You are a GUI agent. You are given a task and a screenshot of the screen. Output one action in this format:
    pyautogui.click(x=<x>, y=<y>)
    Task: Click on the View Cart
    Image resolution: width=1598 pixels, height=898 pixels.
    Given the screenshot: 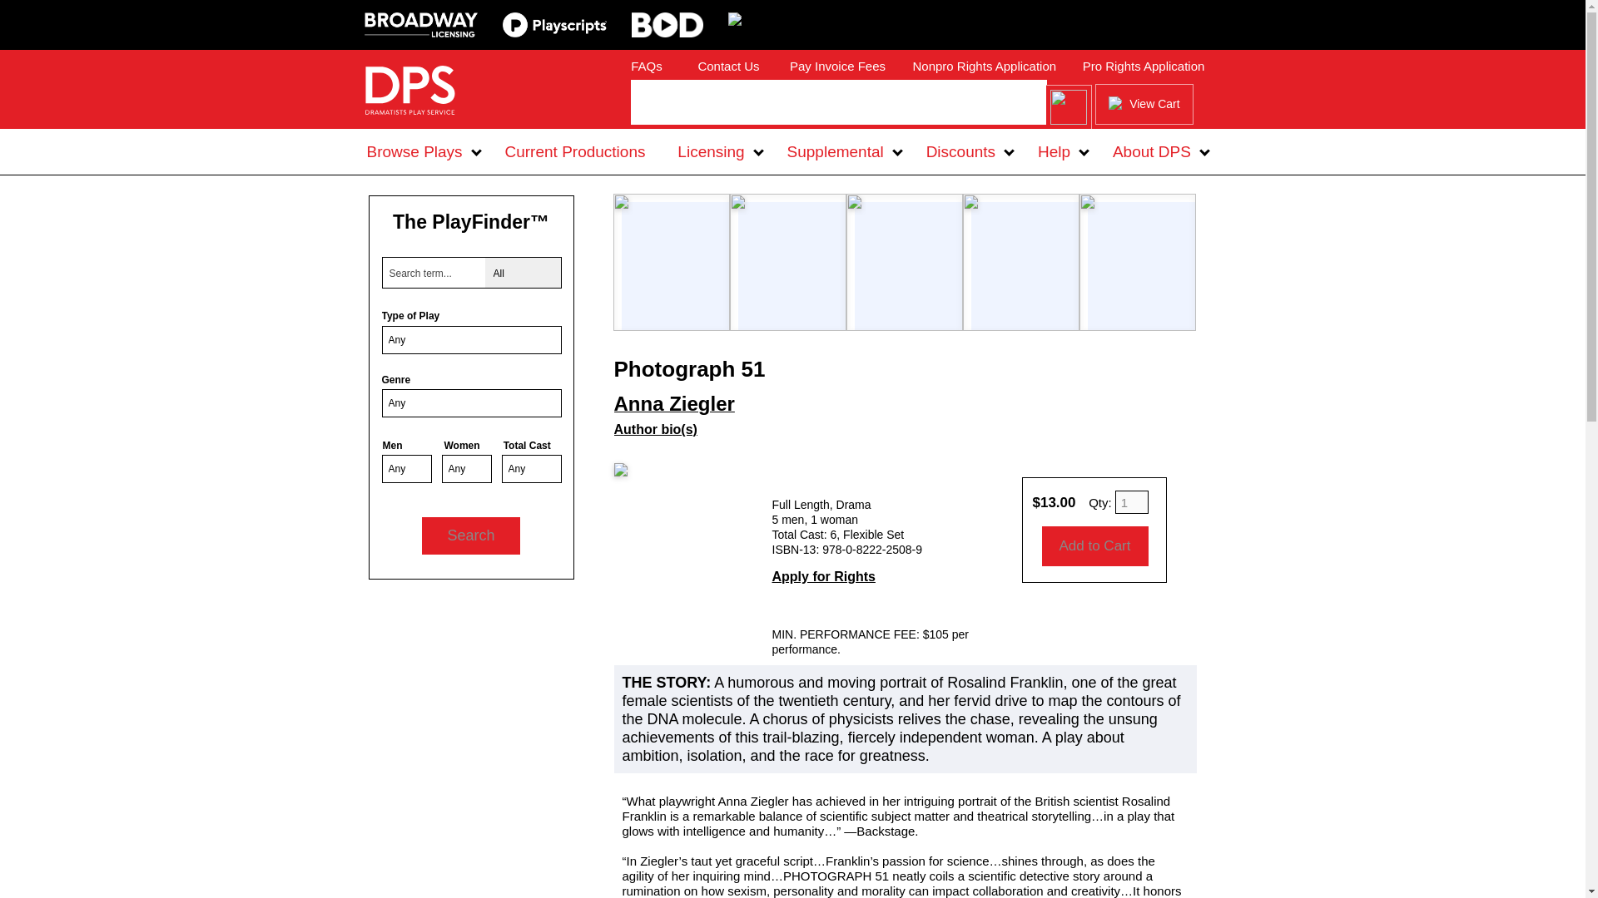 What is the action you would take?
    pyautogui.click(x=1144, y=105)
    